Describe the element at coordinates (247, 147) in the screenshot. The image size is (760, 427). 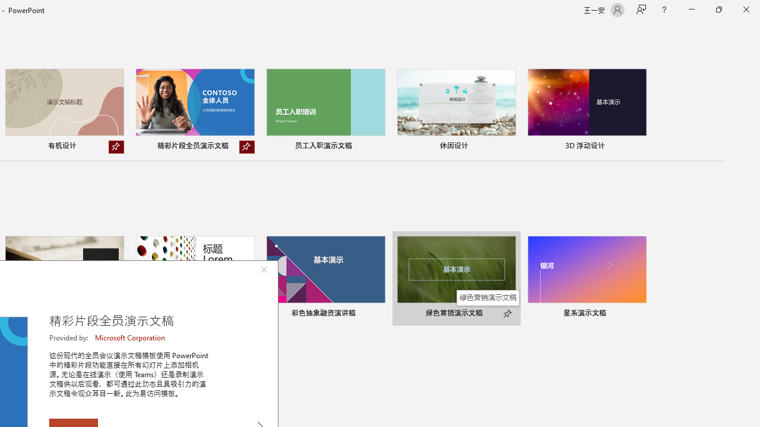
I see `Unpin from list` at that location.